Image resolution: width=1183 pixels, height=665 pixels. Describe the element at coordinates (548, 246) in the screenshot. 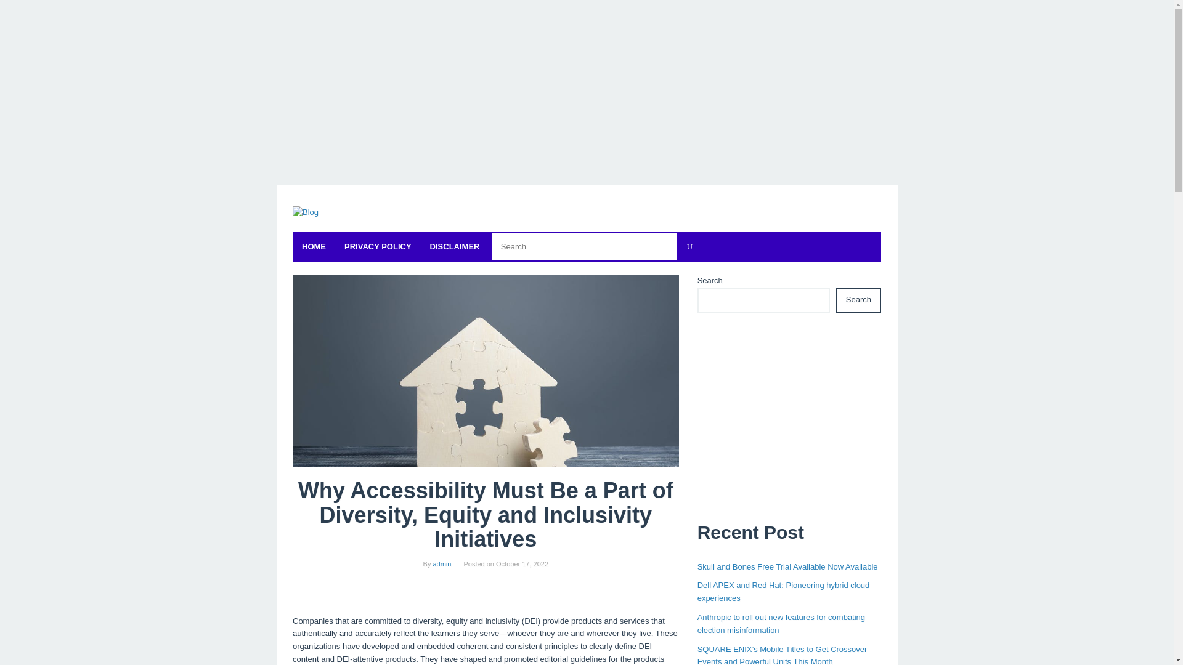

I see `TERMS AND CONDITIONS` at that location.